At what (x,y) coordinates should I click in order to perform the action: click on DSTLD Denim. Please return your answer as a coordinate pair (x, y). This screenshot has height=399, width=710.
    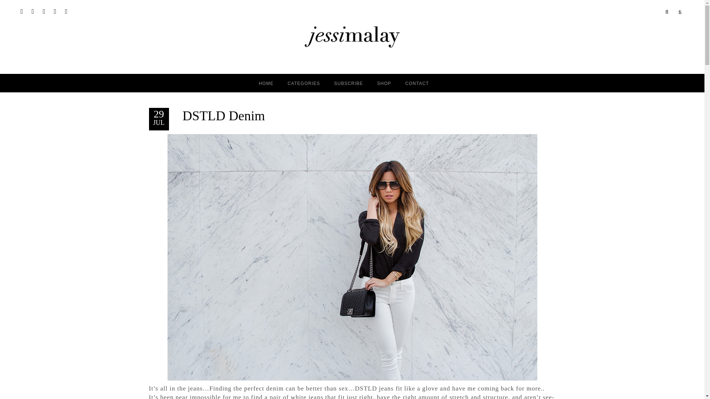
    Looking at the image, I should click on (223, 115).